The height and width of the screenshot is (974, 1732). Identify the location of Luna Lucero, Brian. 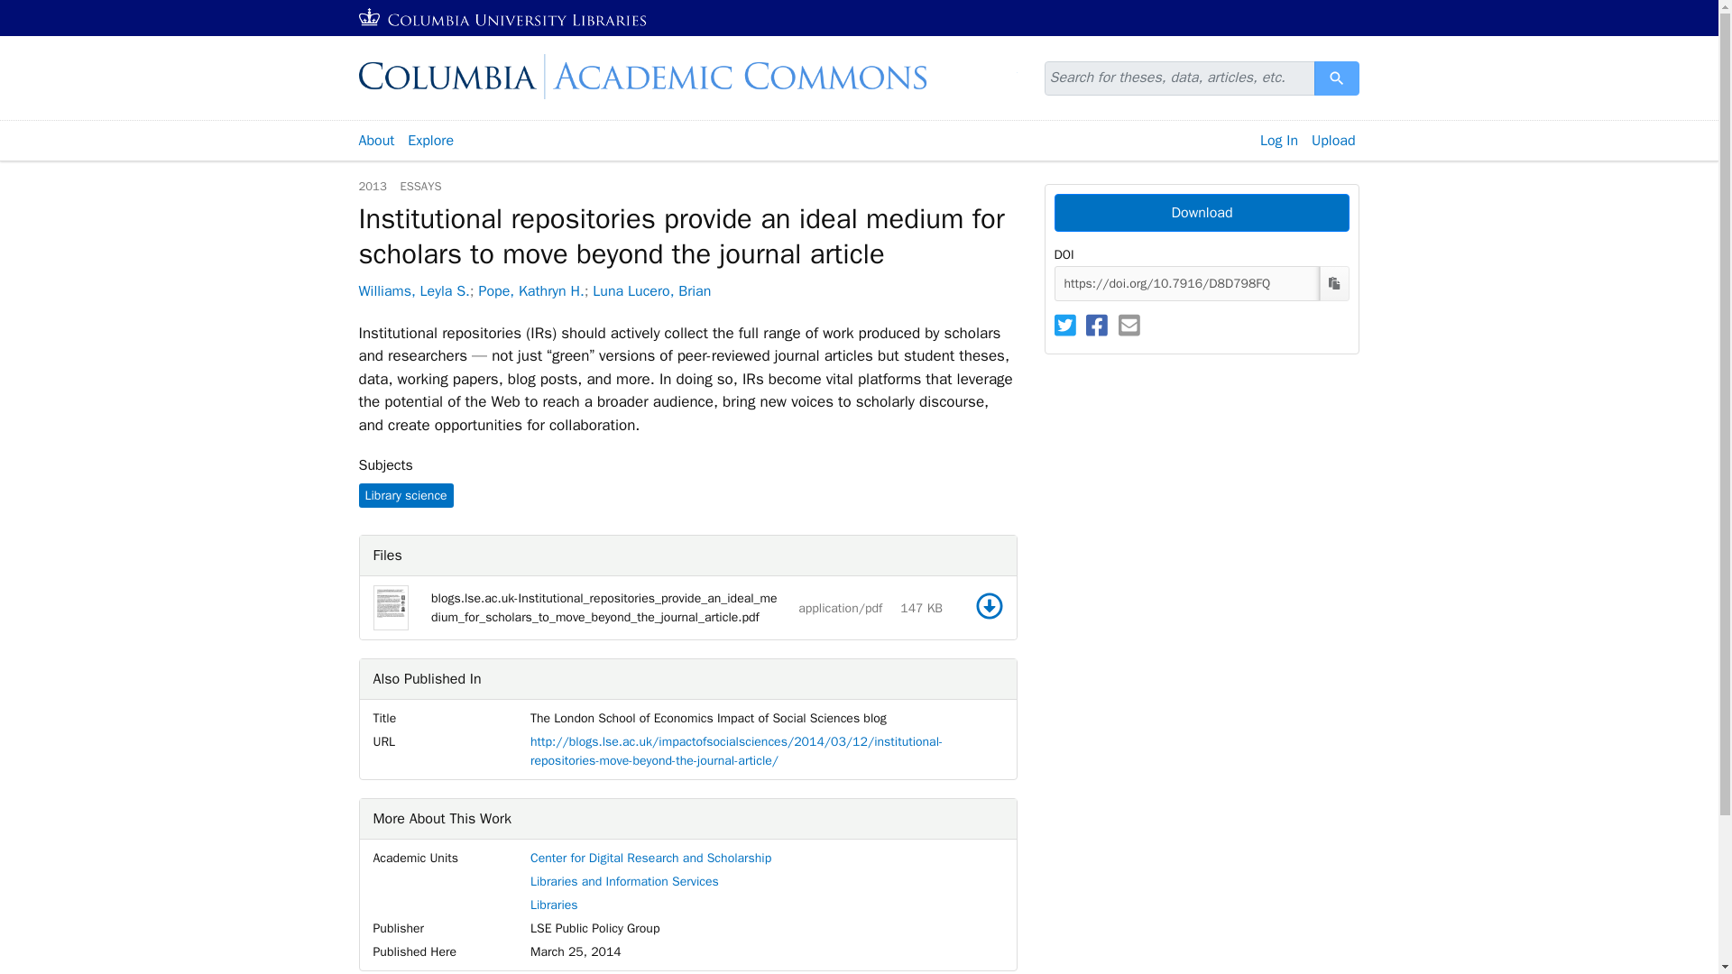
(1201, 213).